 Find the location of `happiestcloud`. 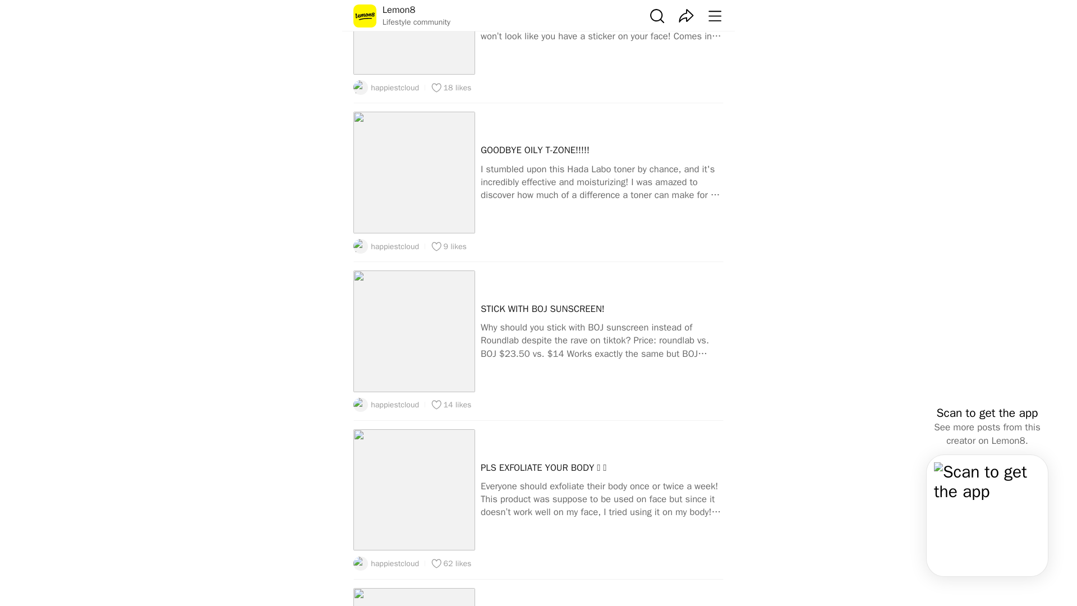

happiestcloud is located at coordinates (386, 87).